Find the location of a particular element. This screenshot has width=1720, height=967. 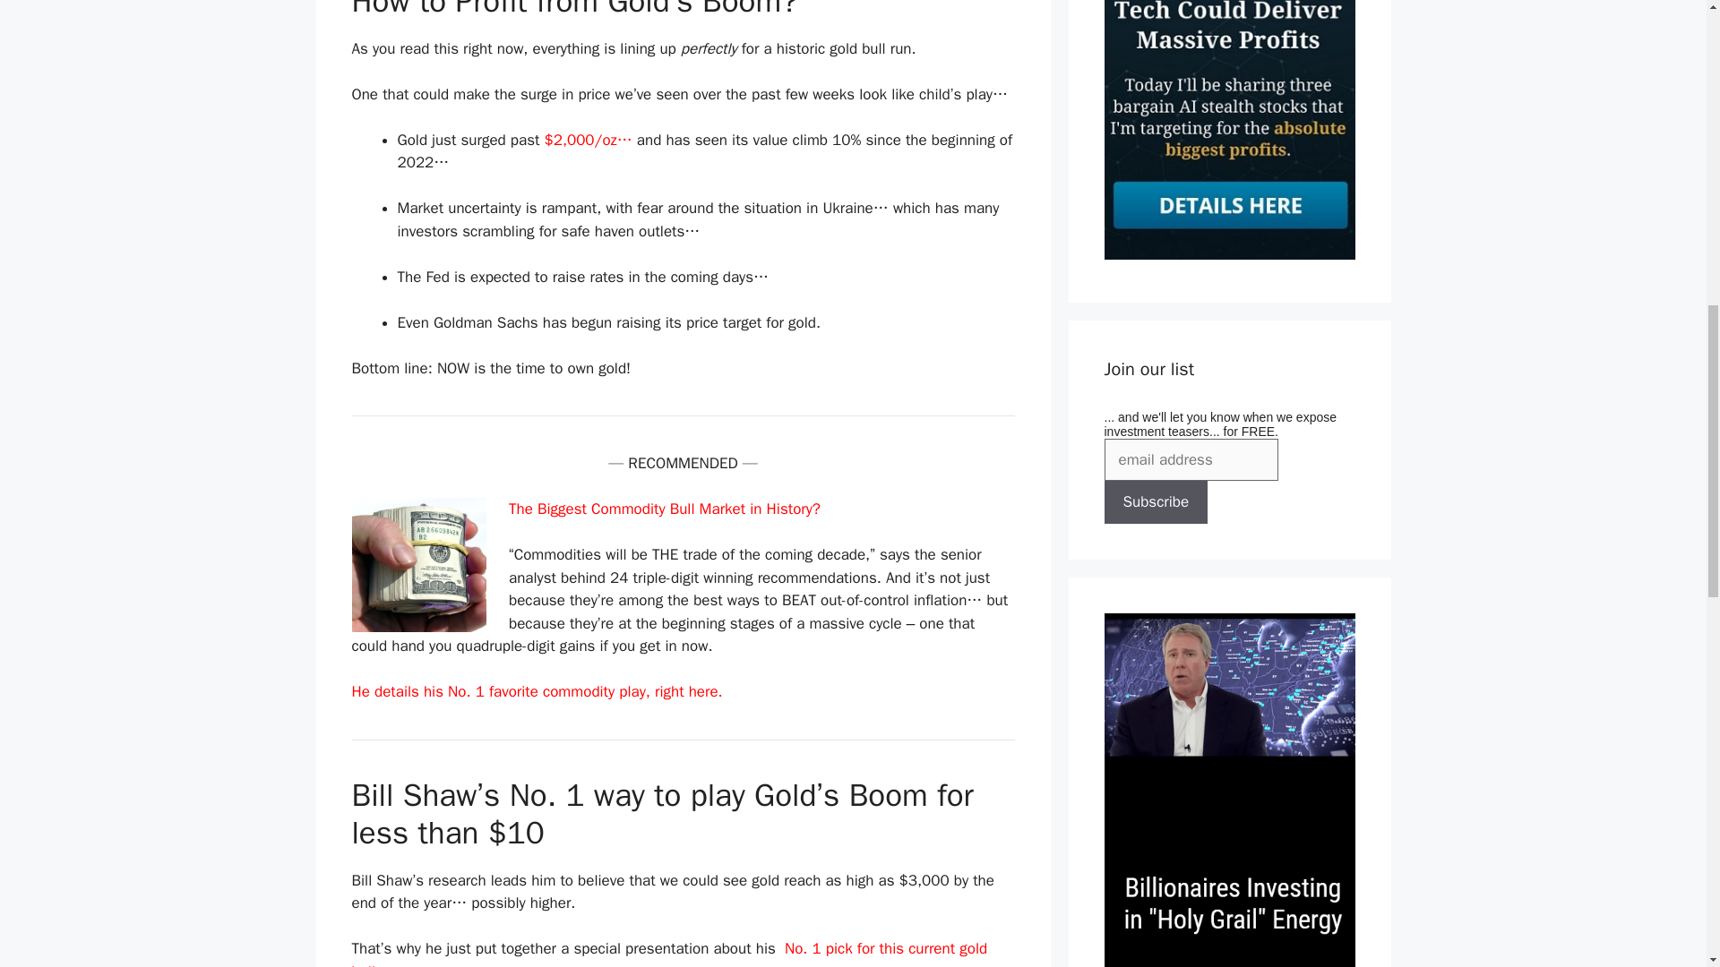

No. 1 pick for this current gold bull run. is located at coordinates (668, 953).